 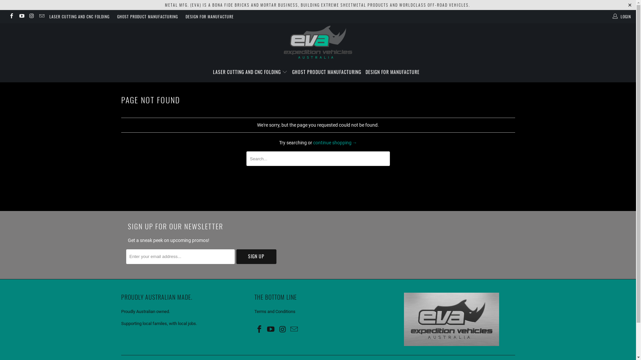 I want to click on LOGIN, so click(x=622, y=17).